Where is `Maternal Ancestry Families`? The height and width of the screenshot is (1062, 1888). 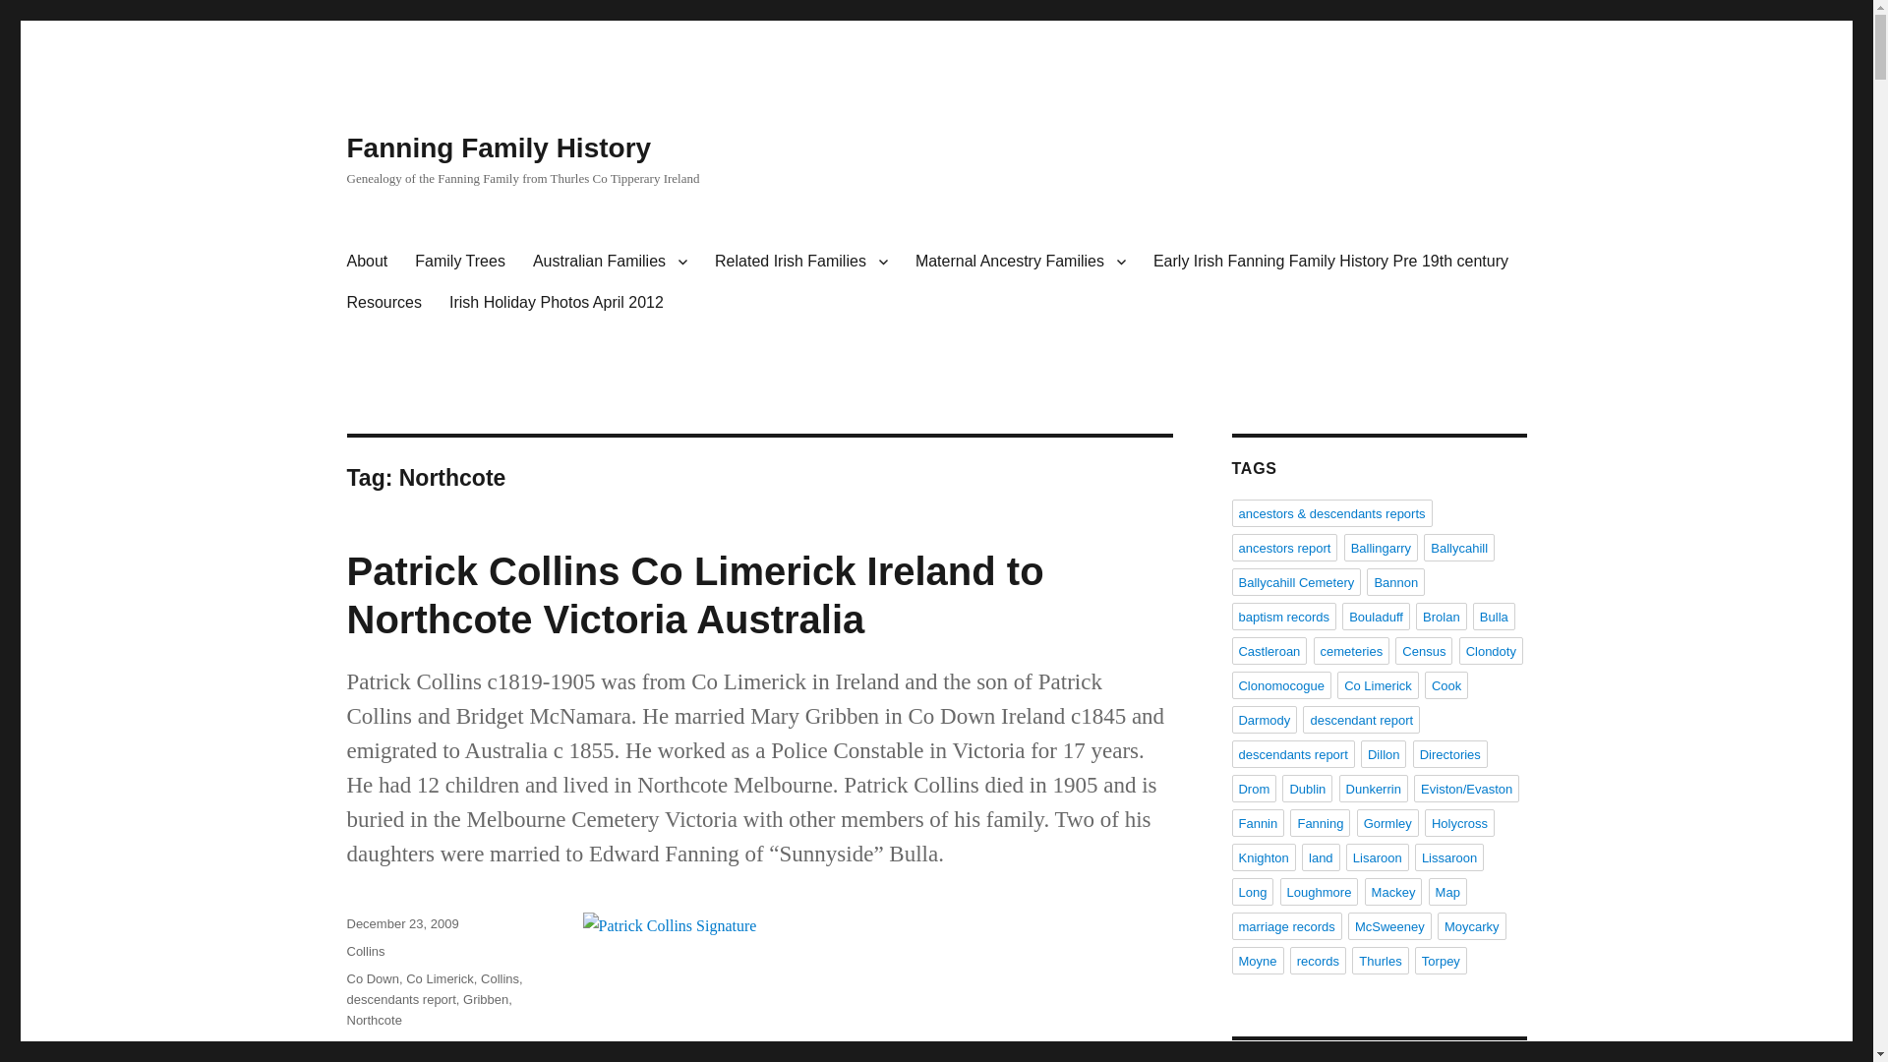
Maternal Ancestry Families is located at coordinates (1021, 262).